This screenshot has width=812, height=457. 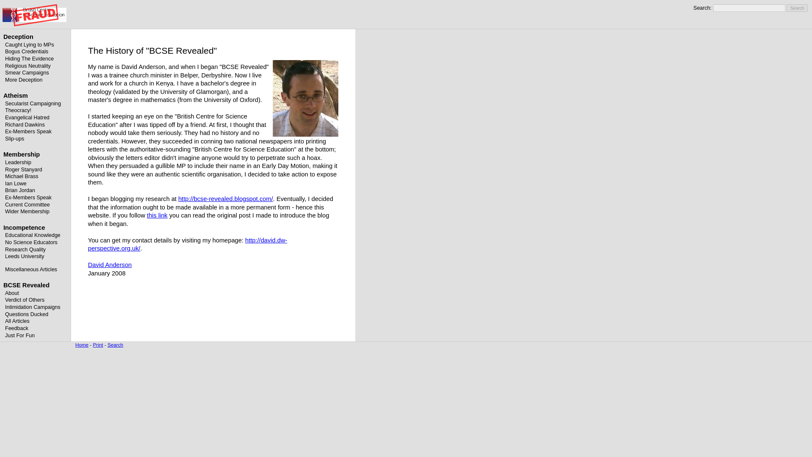 I want to click on No Science Educators, so click(x=31, y=242).